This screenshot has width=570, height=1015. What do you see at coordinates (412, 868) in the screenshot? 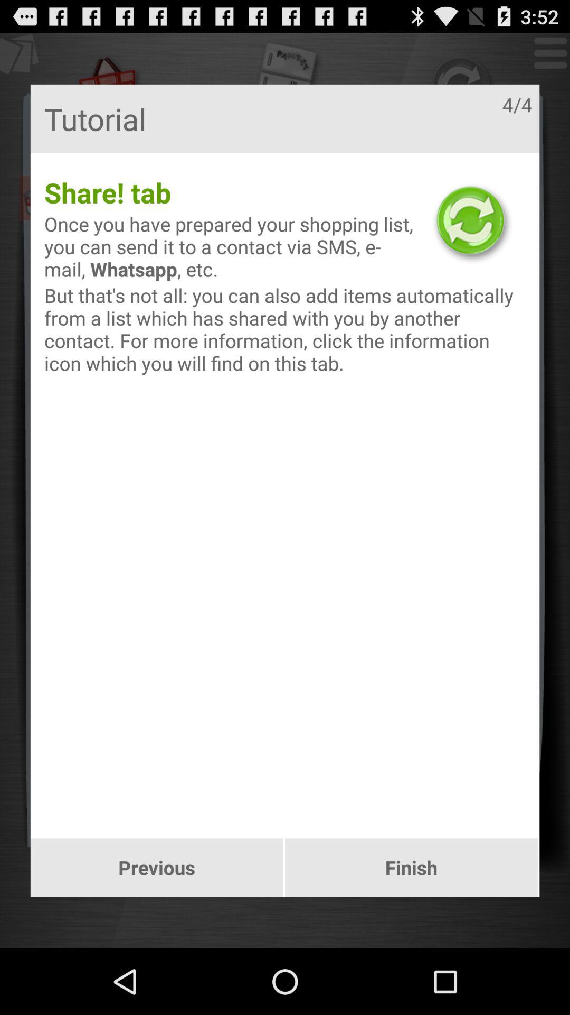
I see `launch the app below but that s app` at bounding box center [412, 868].